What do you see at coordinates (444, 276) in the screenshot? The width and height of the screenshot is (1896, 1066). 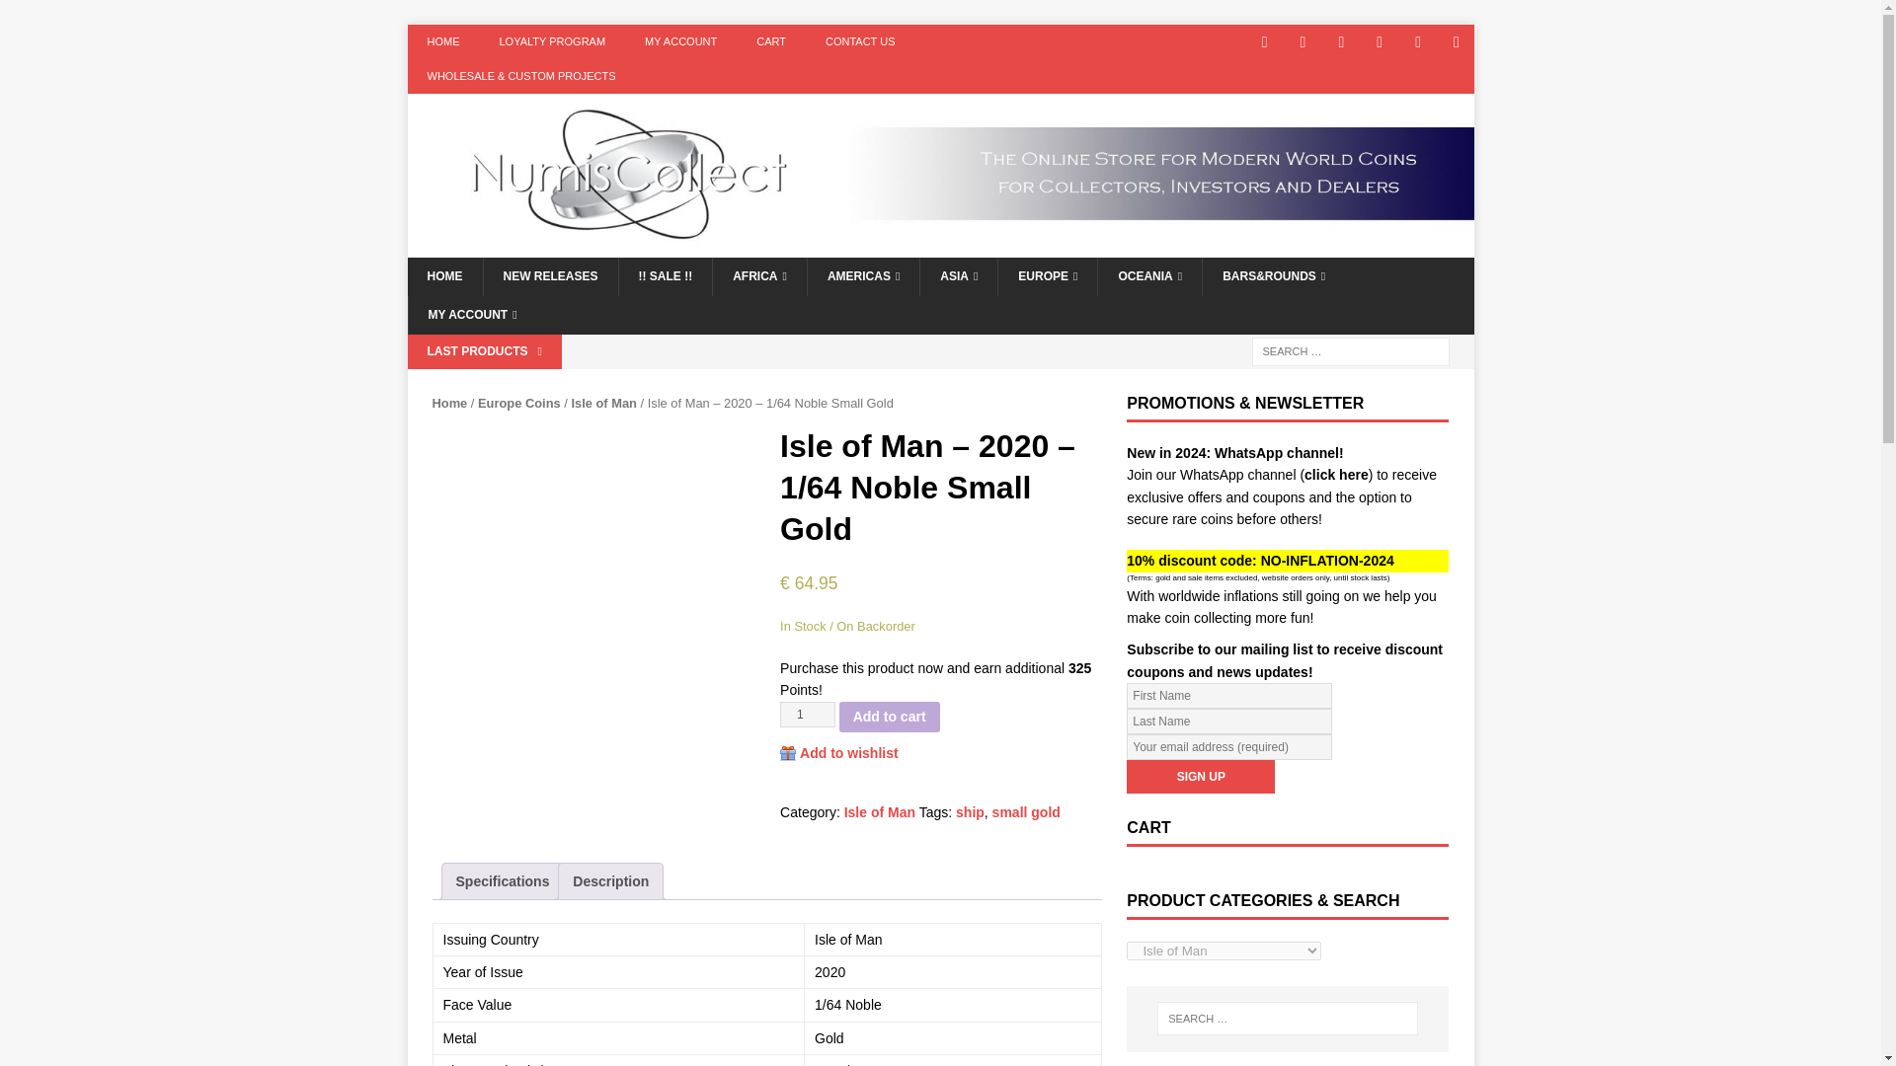 I see `Back to the homepage` at bounding box center [444, 276].